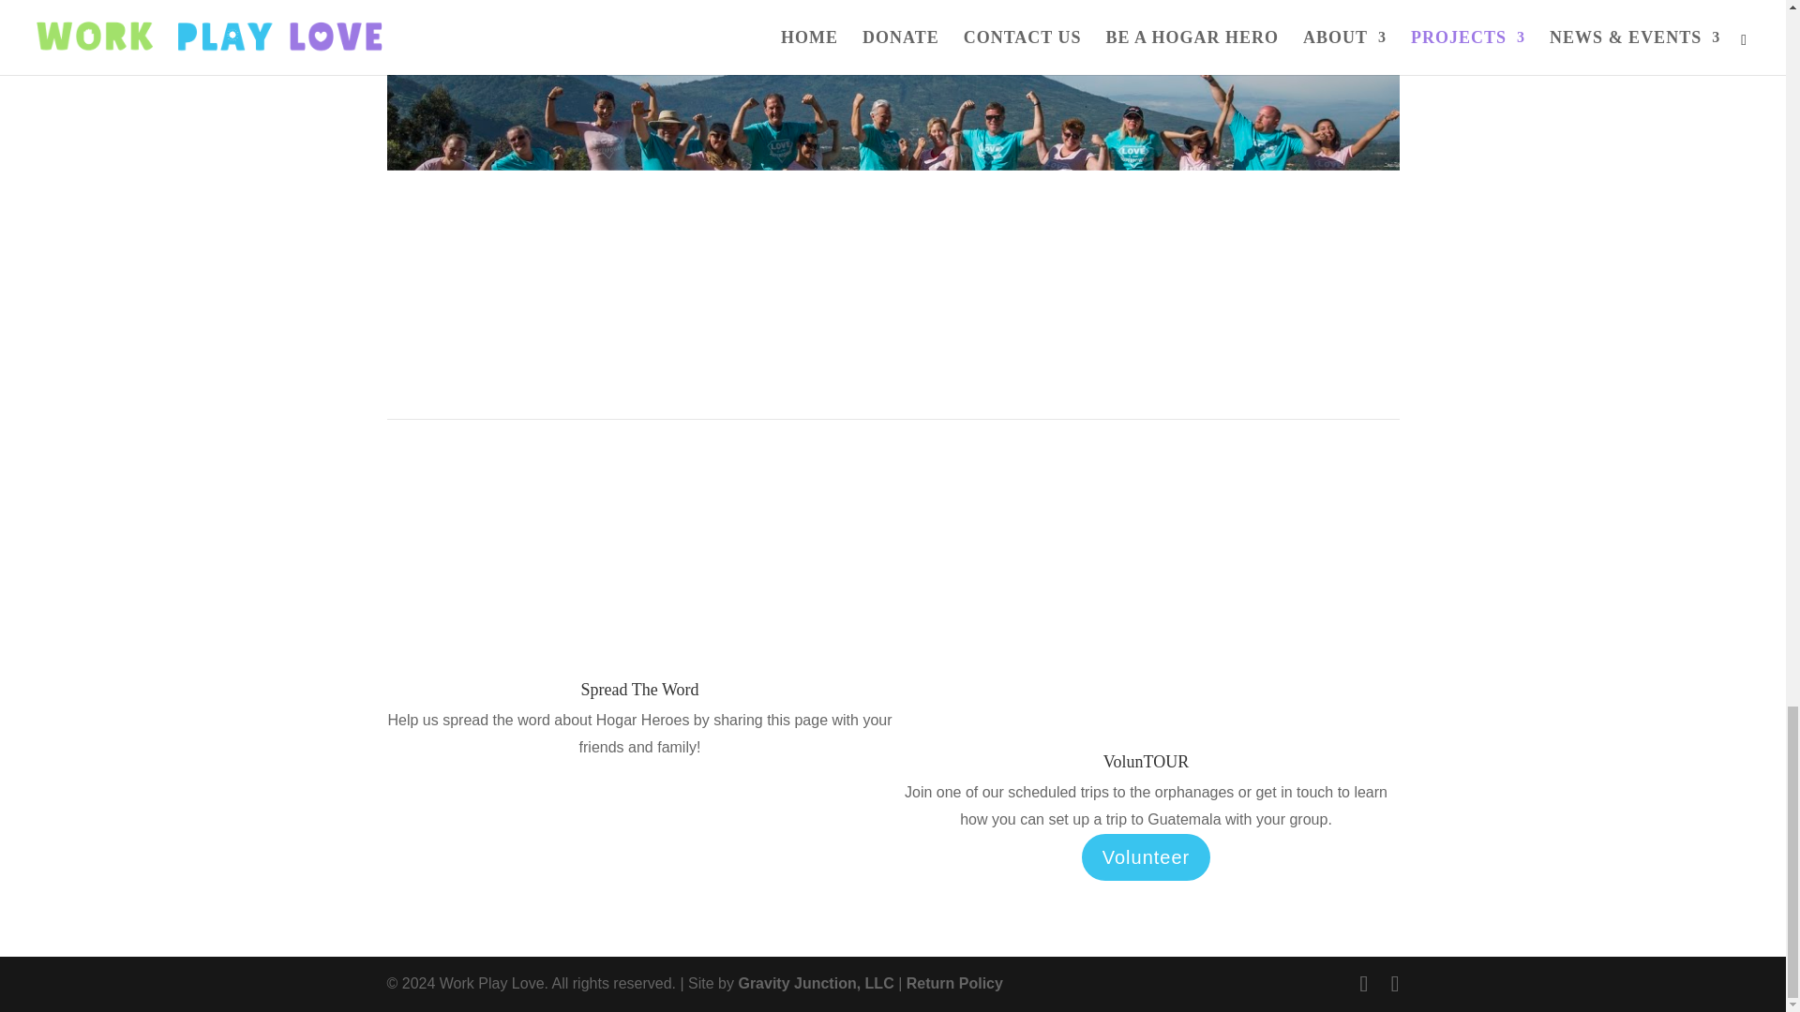  Describe the element at coordinates (816, 984) in the screenshot. I see `Gravity Junction, LLC` at that location.